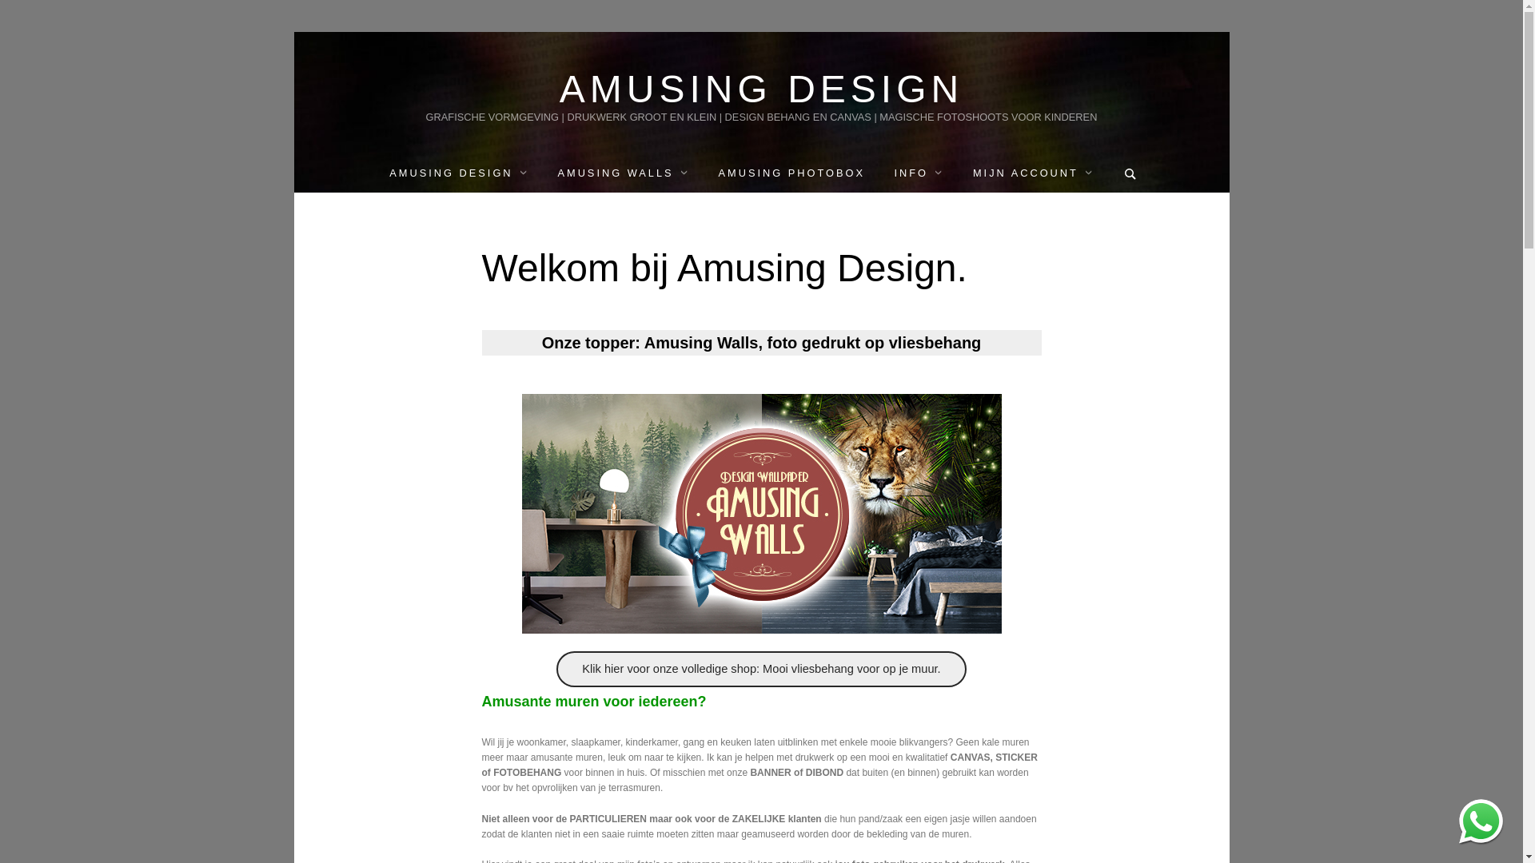  Describe the element at coordinates (293, 31) in the screenshot. I see `Doorgaan naar inhoud` at that location.